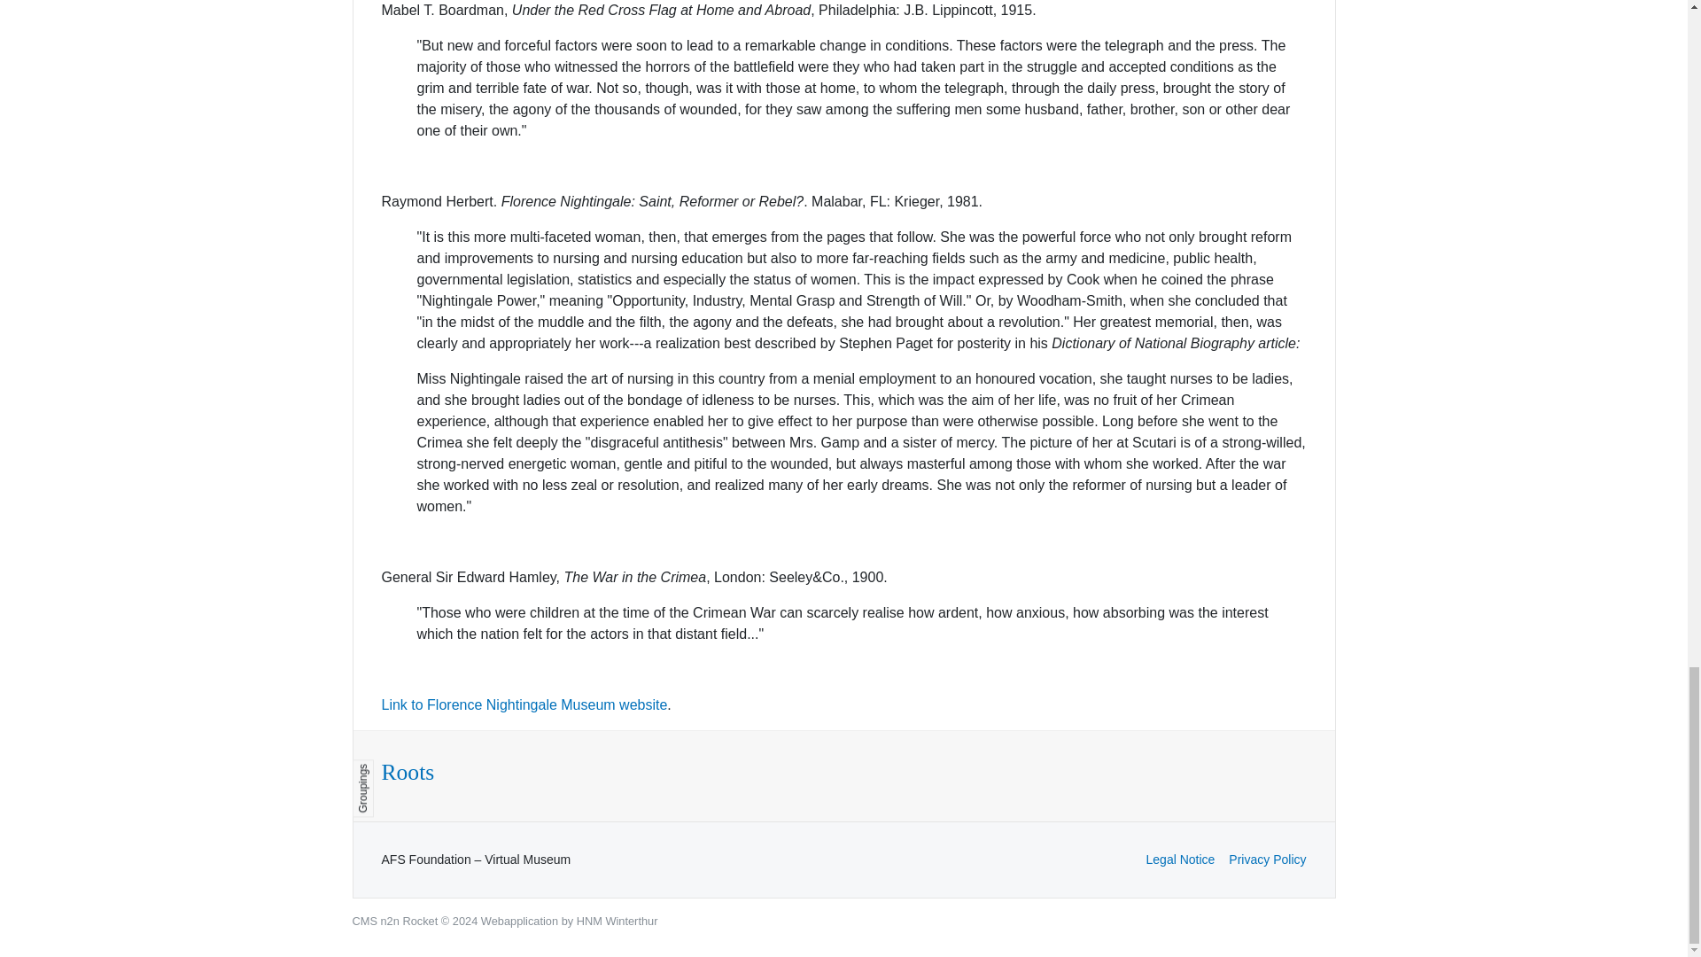  I want to click on Link to Florence Nightingale Museum website, so click(524, 704).